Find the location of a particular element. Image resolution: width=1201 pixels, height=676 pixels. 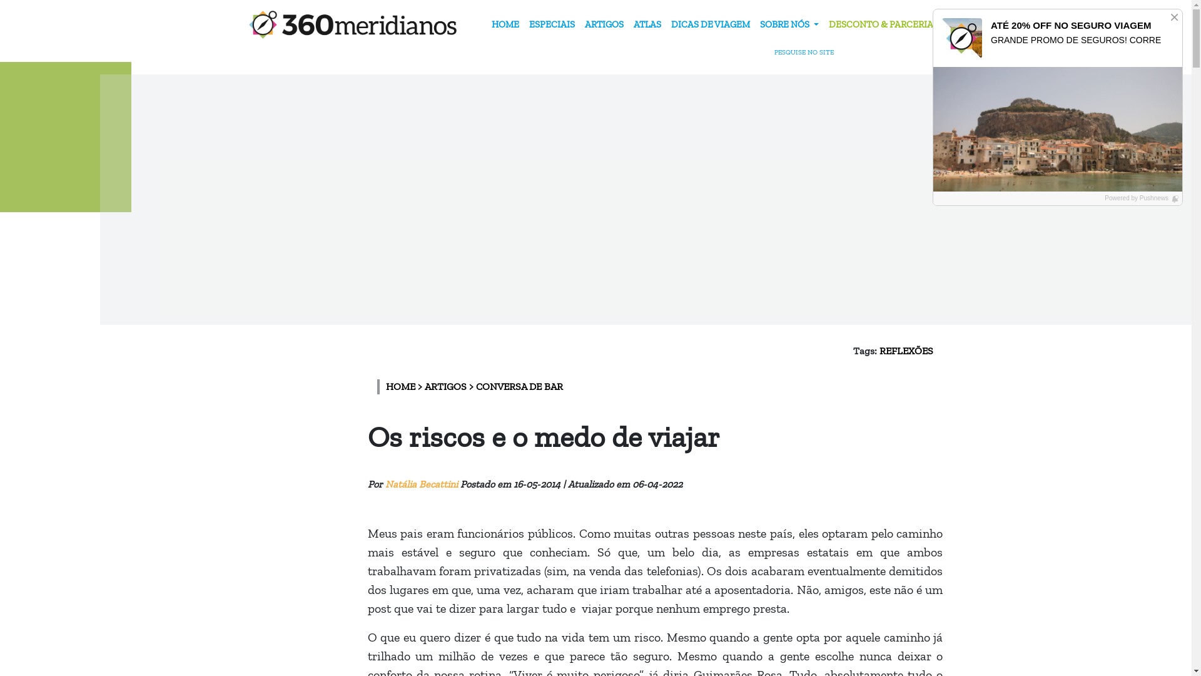

ATLAS is located at coordinates (647, 25).